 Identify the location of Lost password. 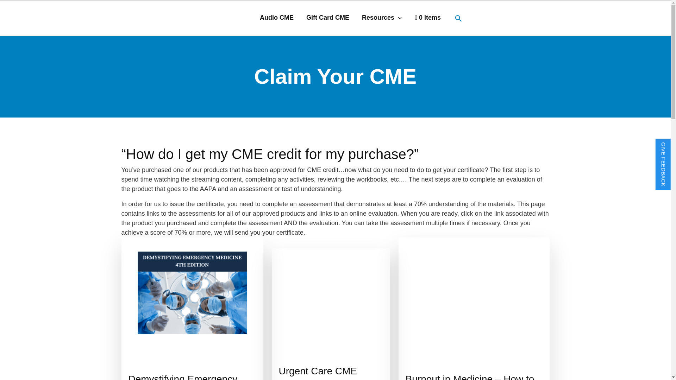
(531, 7).